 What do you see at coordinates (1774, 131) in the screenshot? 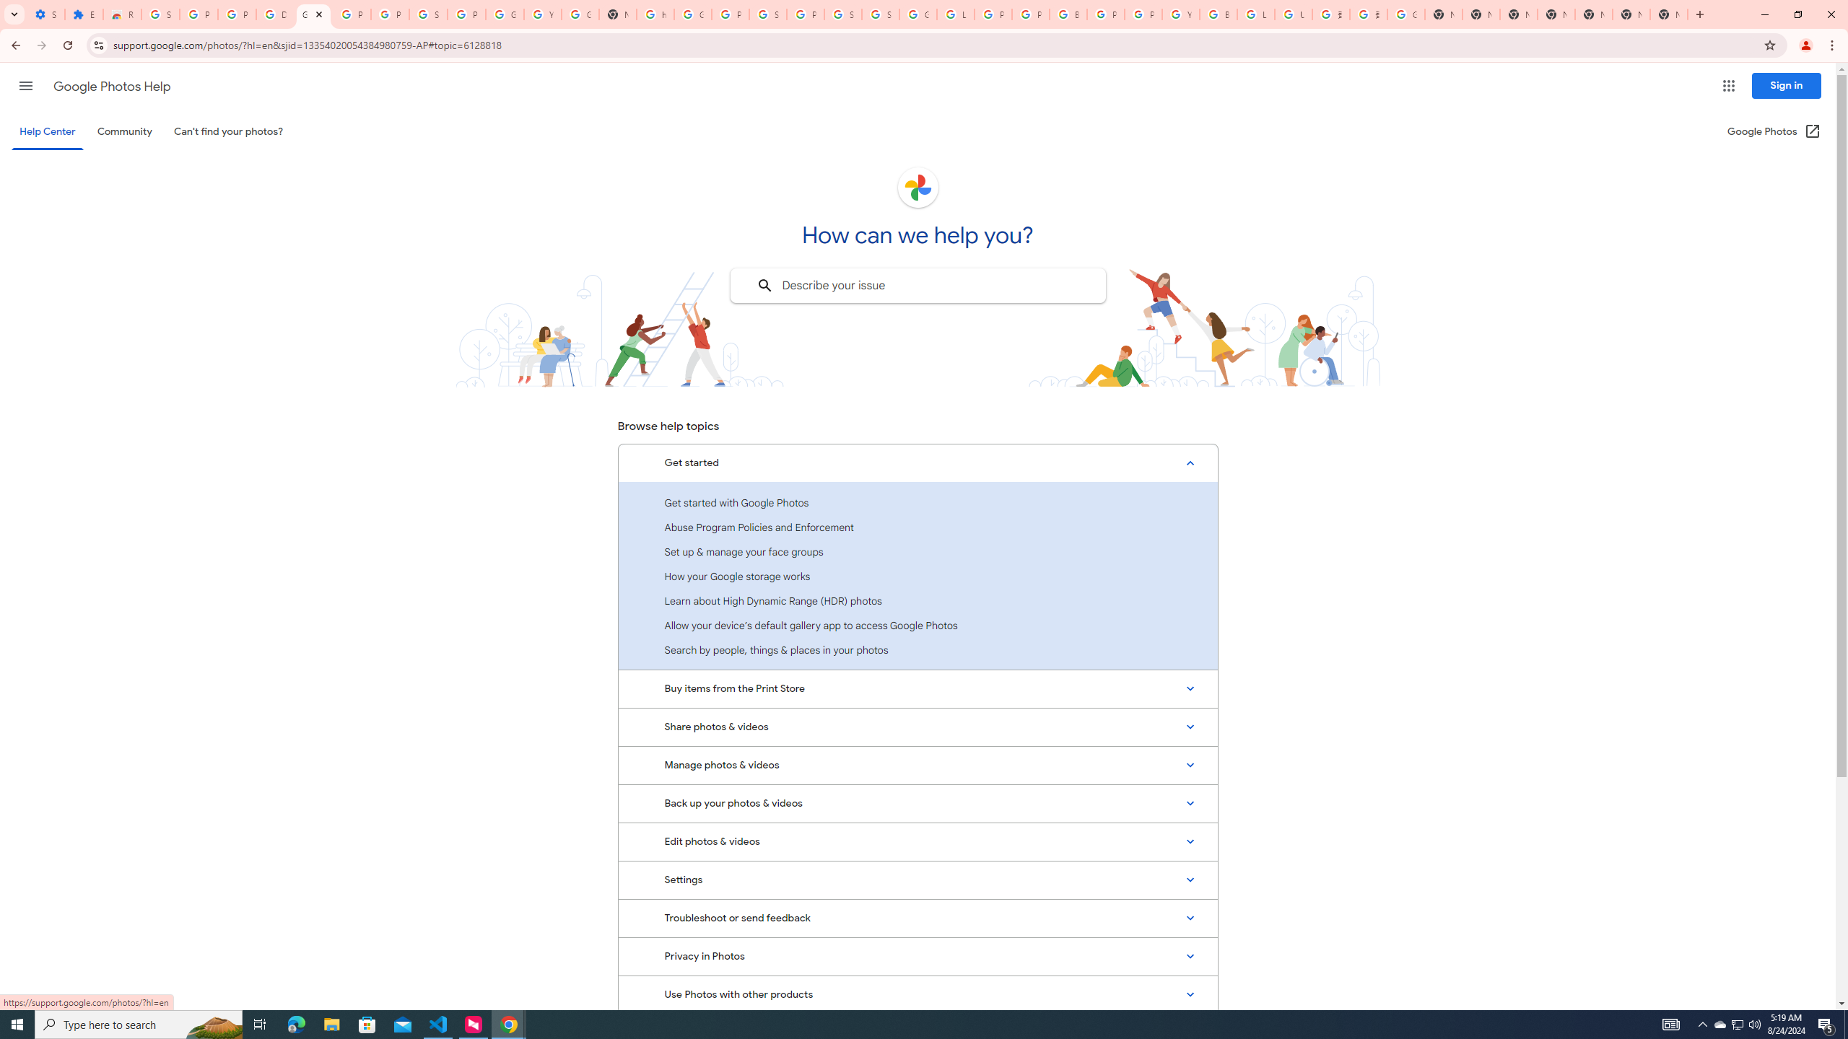
I see `Google Photos (Open in a new window)` at bounding box center [1774, 131].